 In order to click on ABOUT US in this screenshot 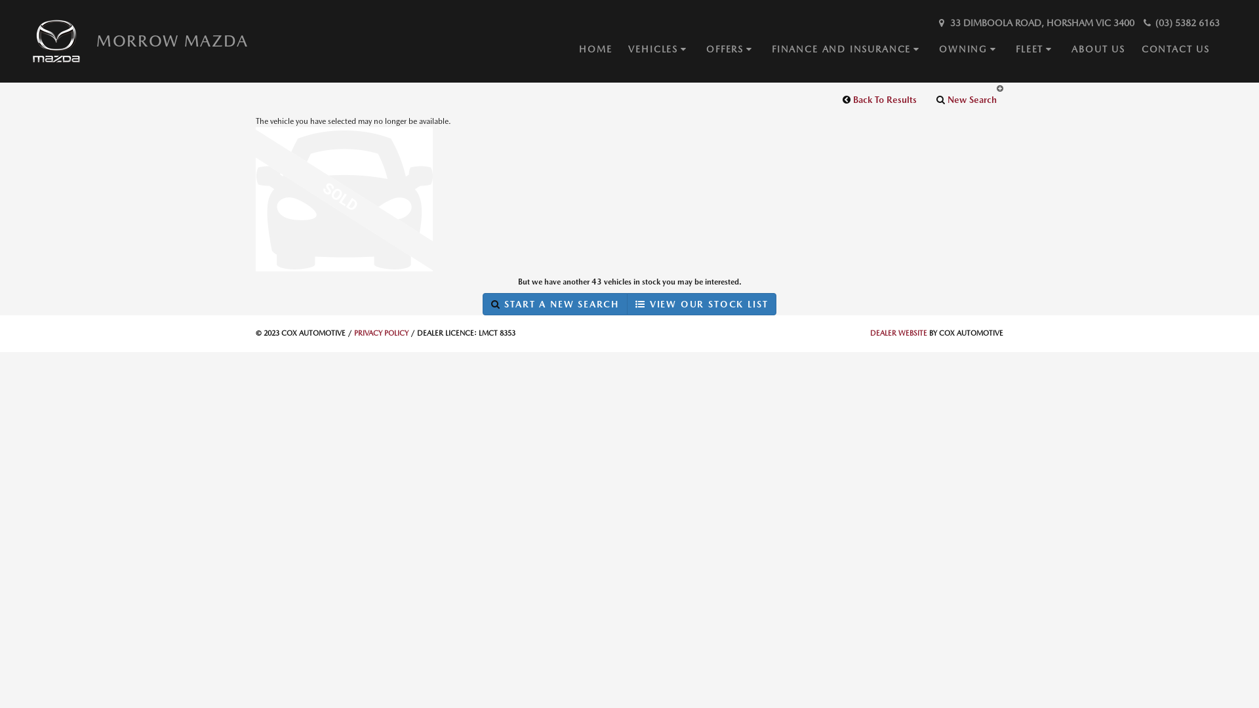, I will do `click(1107, 50)`.